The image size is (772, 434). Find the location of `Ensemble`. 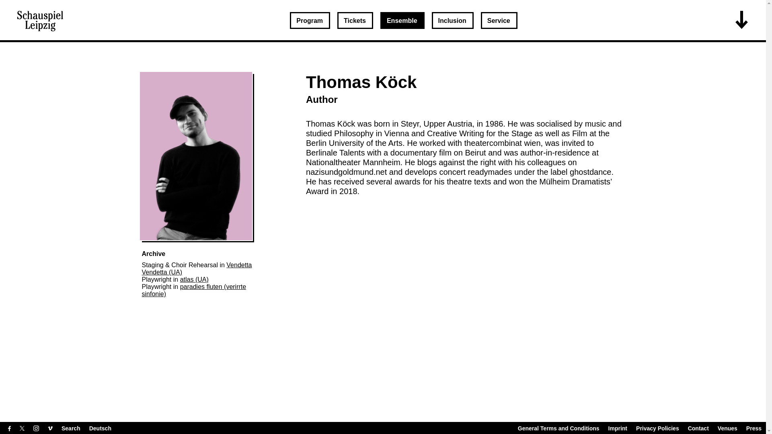

Ensemble is located at coordinates (402, 20).